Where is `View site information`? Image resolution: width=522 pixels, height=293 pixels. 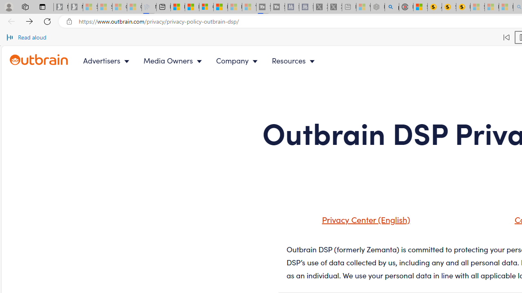
View site information is located at coordinates (69, 22).